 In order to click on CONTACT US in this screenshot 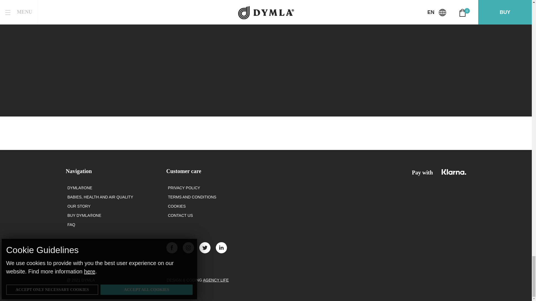, I will do `click(180, 215)`.